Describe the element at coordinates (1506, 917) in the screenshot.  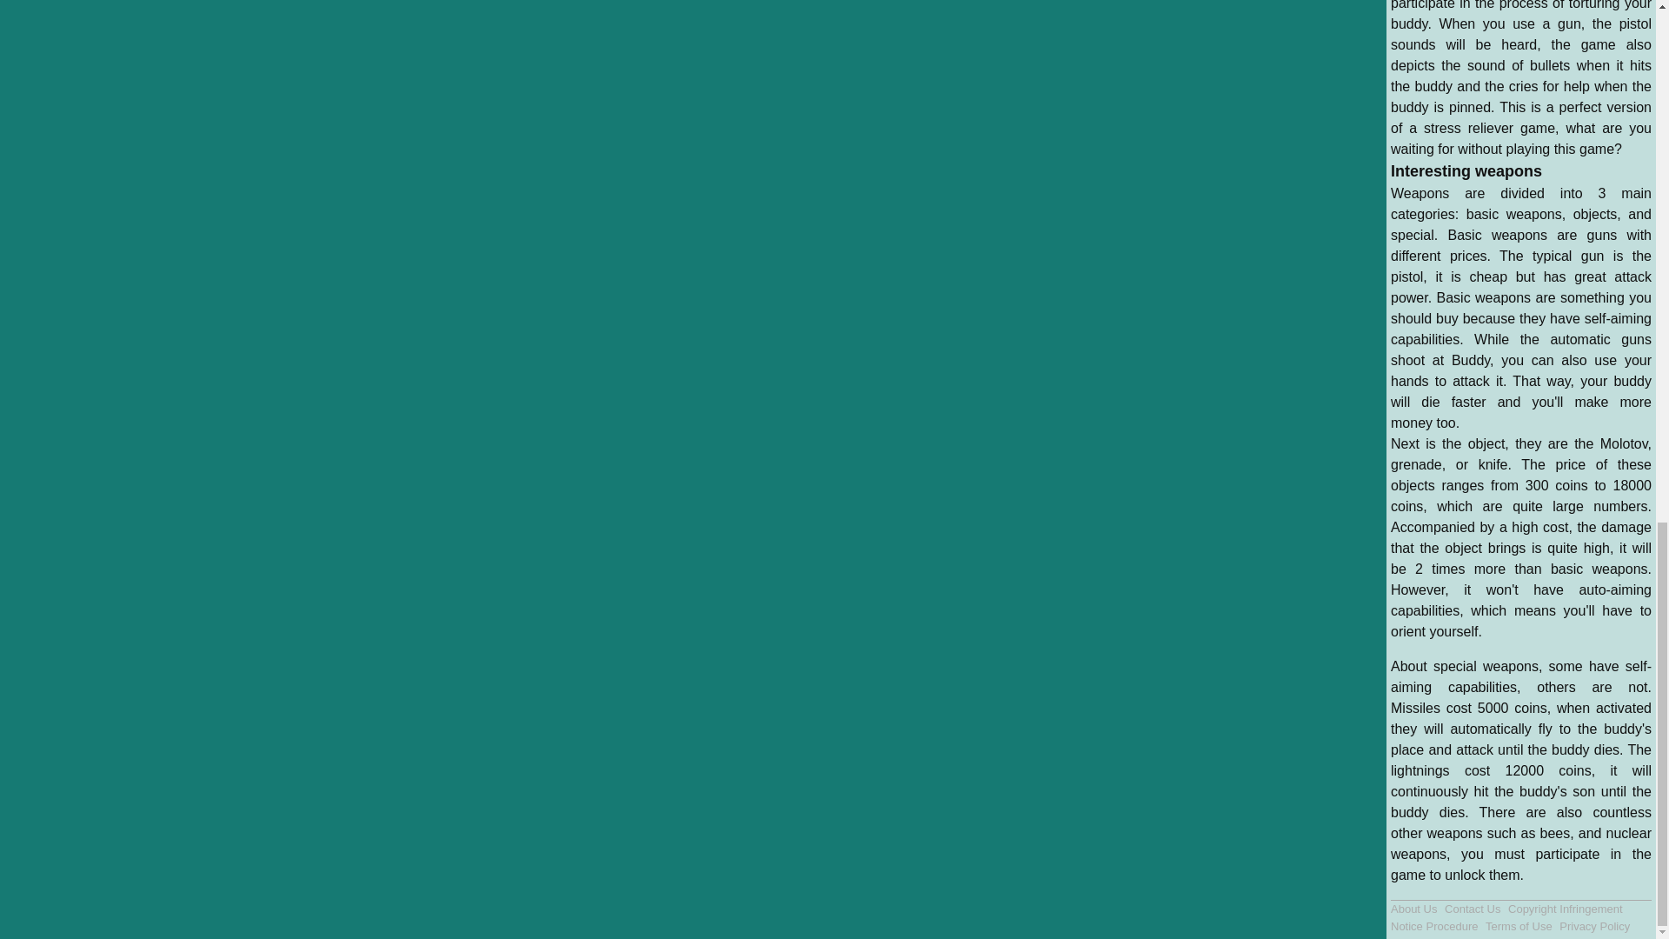
I see `Copyright Infringement Notice Procedure` at that location.